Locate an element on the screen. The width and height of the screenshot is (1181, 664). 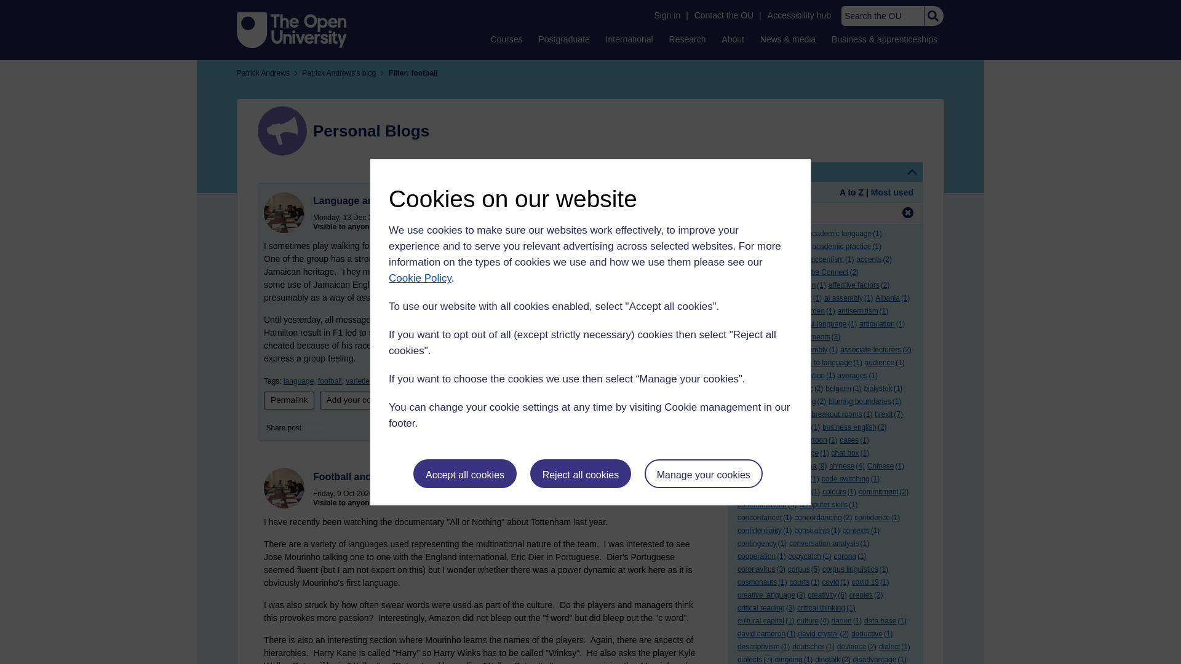
Accept all cookies is located at coordinates (465, 473).